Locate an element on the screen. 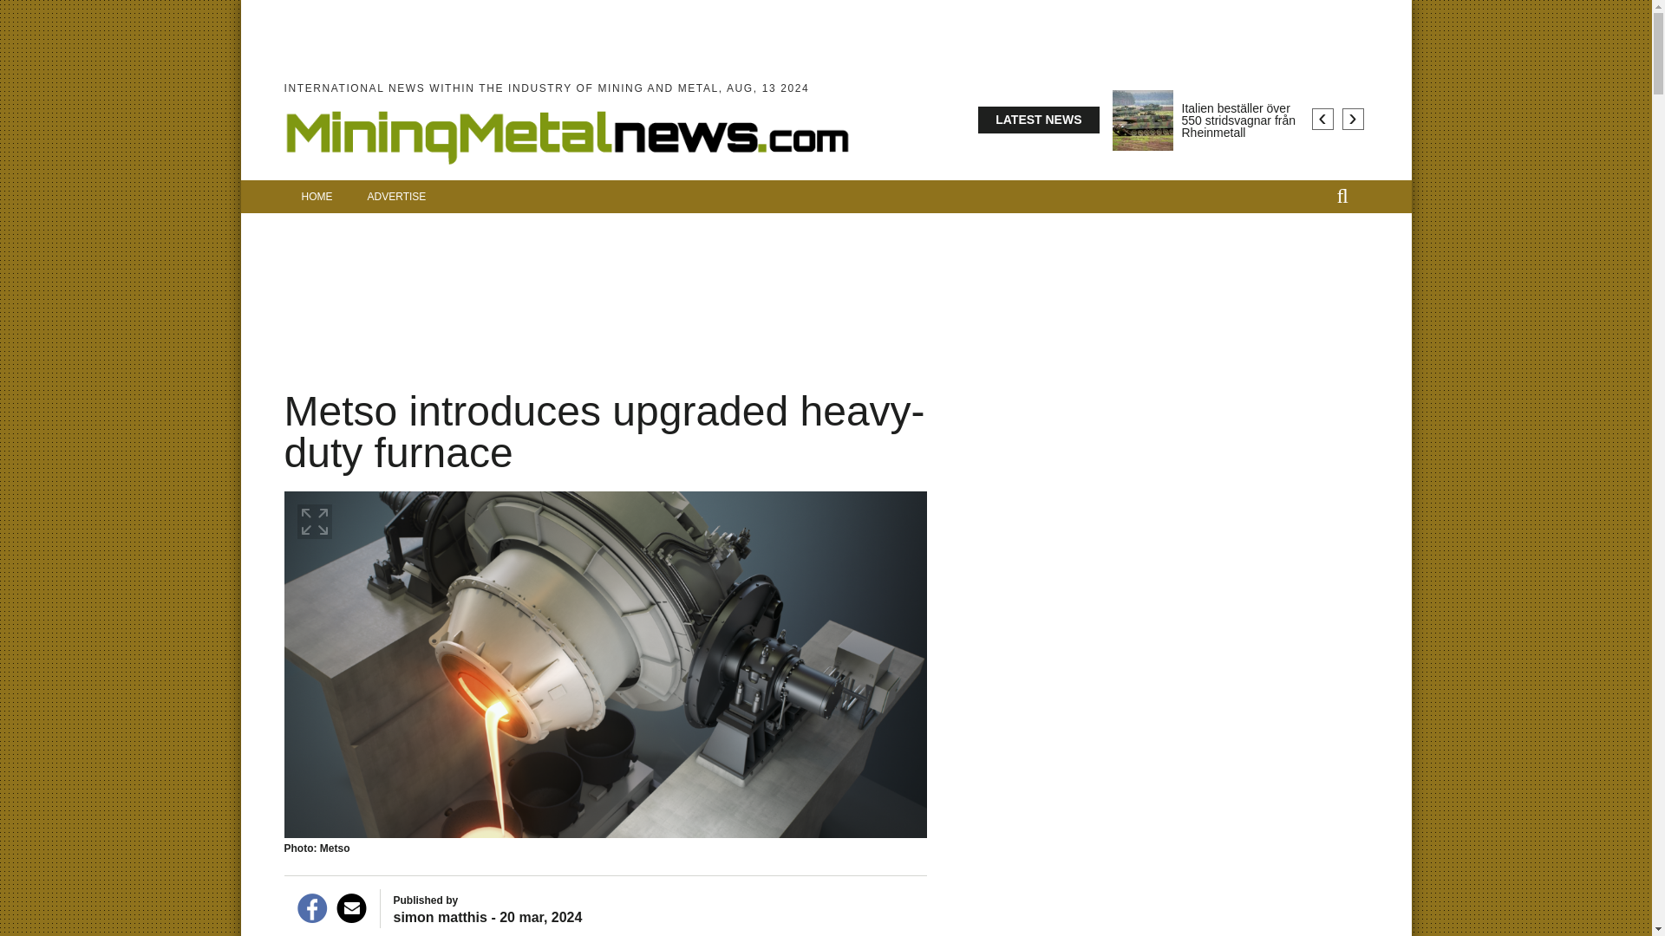 Image resolution: width=1665 pixels, height=936 pixels. simon matthis is located at coordinates (441, 917).